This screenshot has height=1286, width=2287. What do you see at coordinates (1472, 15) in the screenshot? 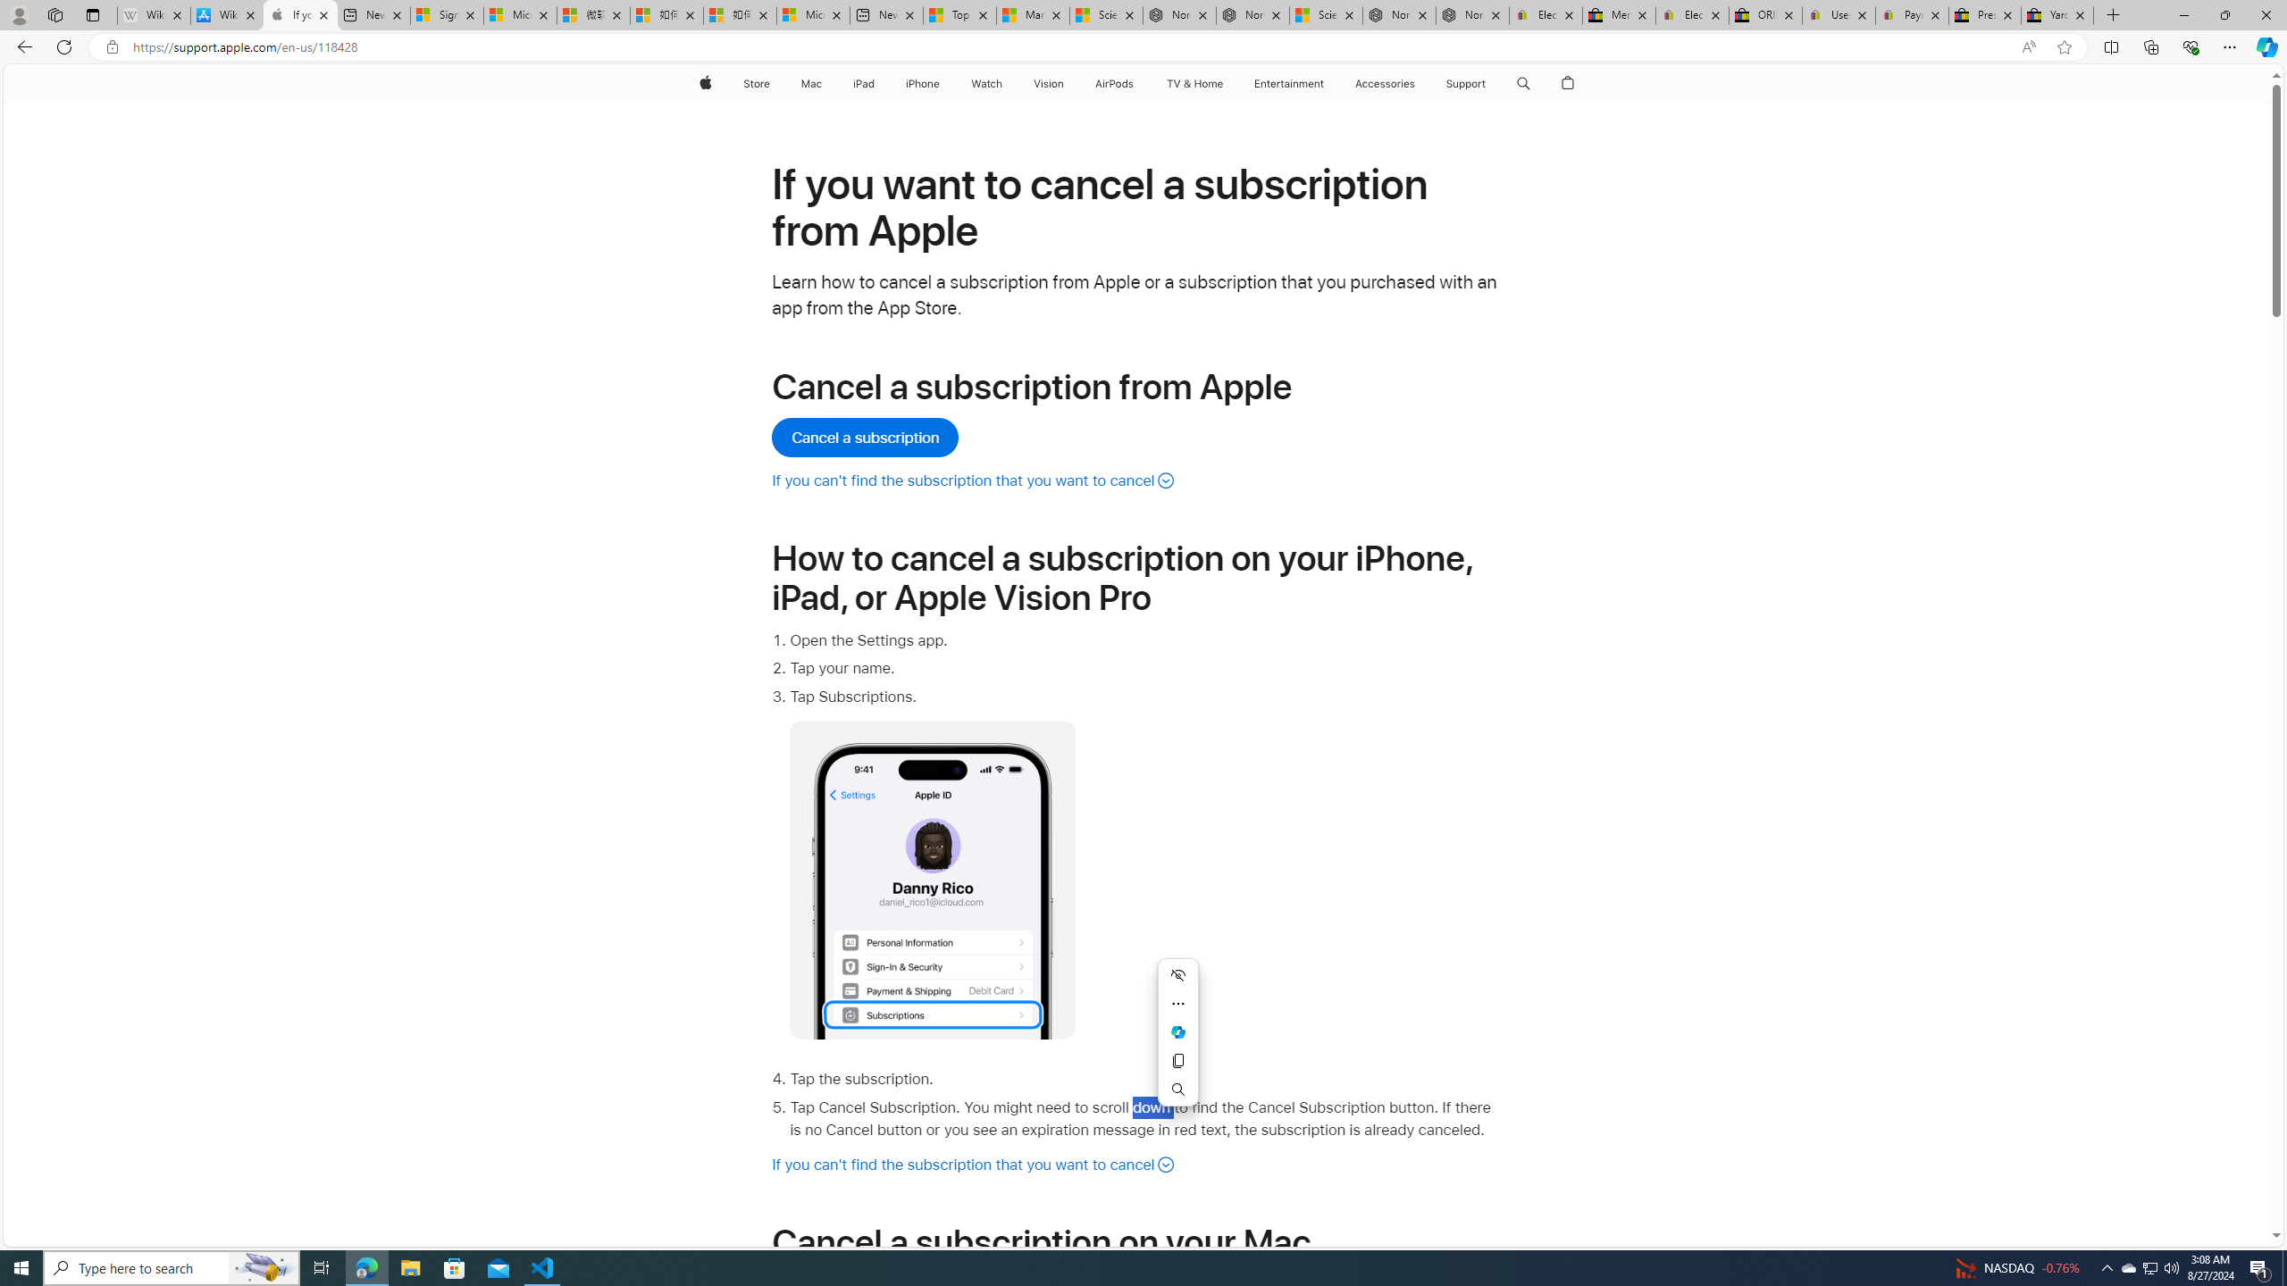
I see `Nordace - FAQ` at bounding box center [1472, 15].